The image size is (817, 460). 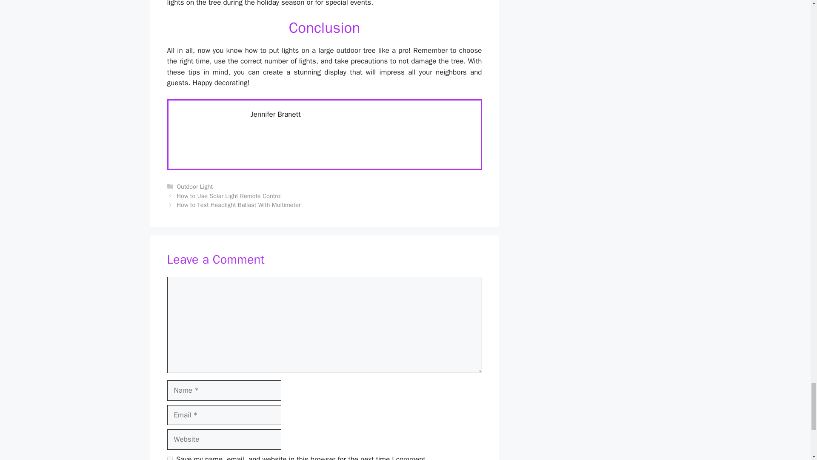 What do you see at coordinates (239, 204) in the screenshot?
I see `How to Test Headlight Ballast With Multimeter` at bounding box center [239, 204].